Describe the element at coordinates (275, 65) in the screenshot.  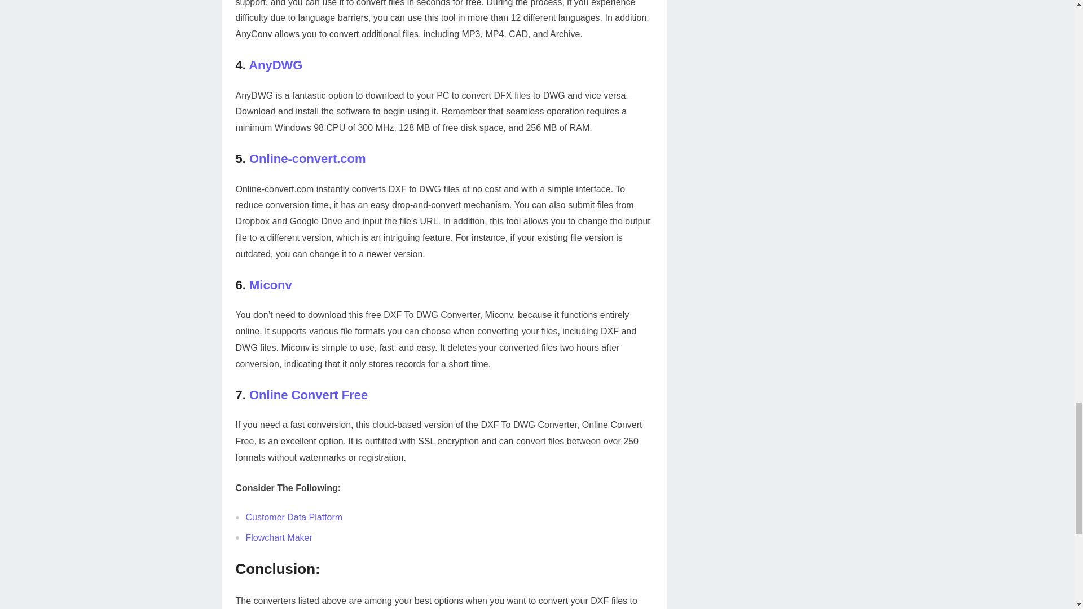
I see `AnyDWG` at that location.